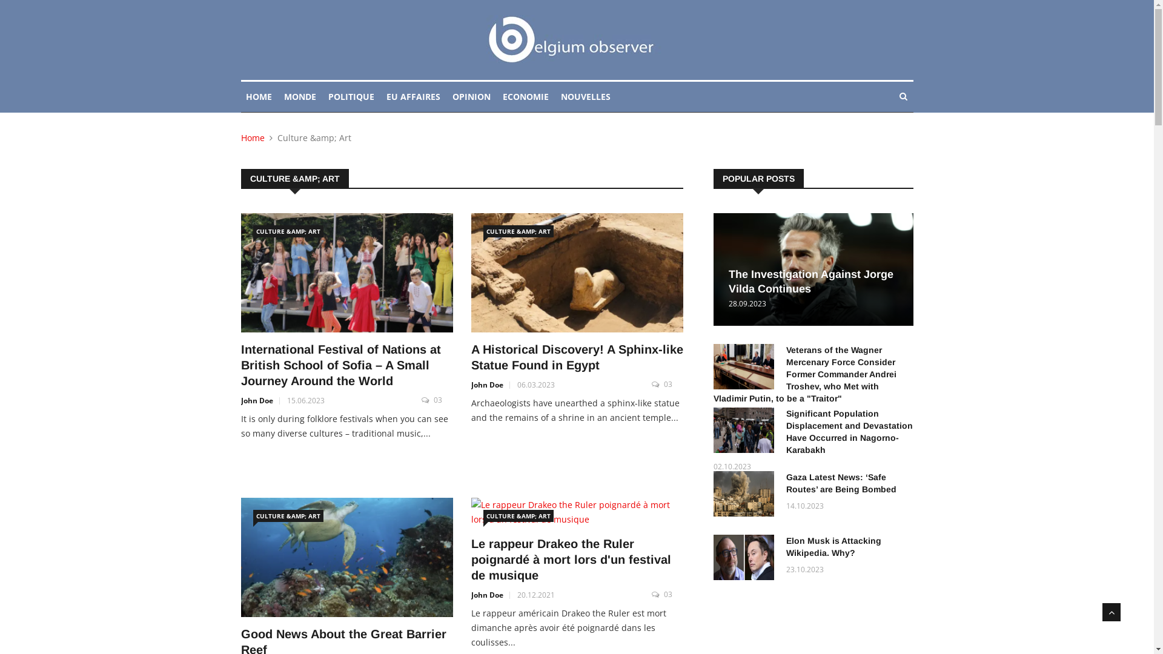  I want to click on The Investigation Against Jorge Vilda Continues, so click(813, 269).